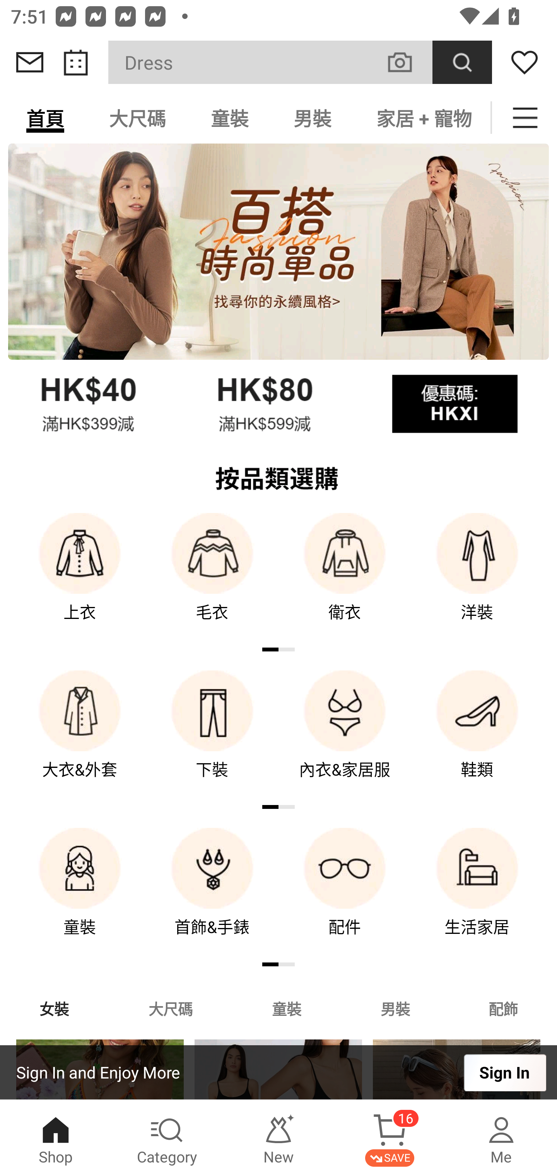 The height and width of the screenshot is (1176, 557). I want to click on Me, so click(501, 1138).